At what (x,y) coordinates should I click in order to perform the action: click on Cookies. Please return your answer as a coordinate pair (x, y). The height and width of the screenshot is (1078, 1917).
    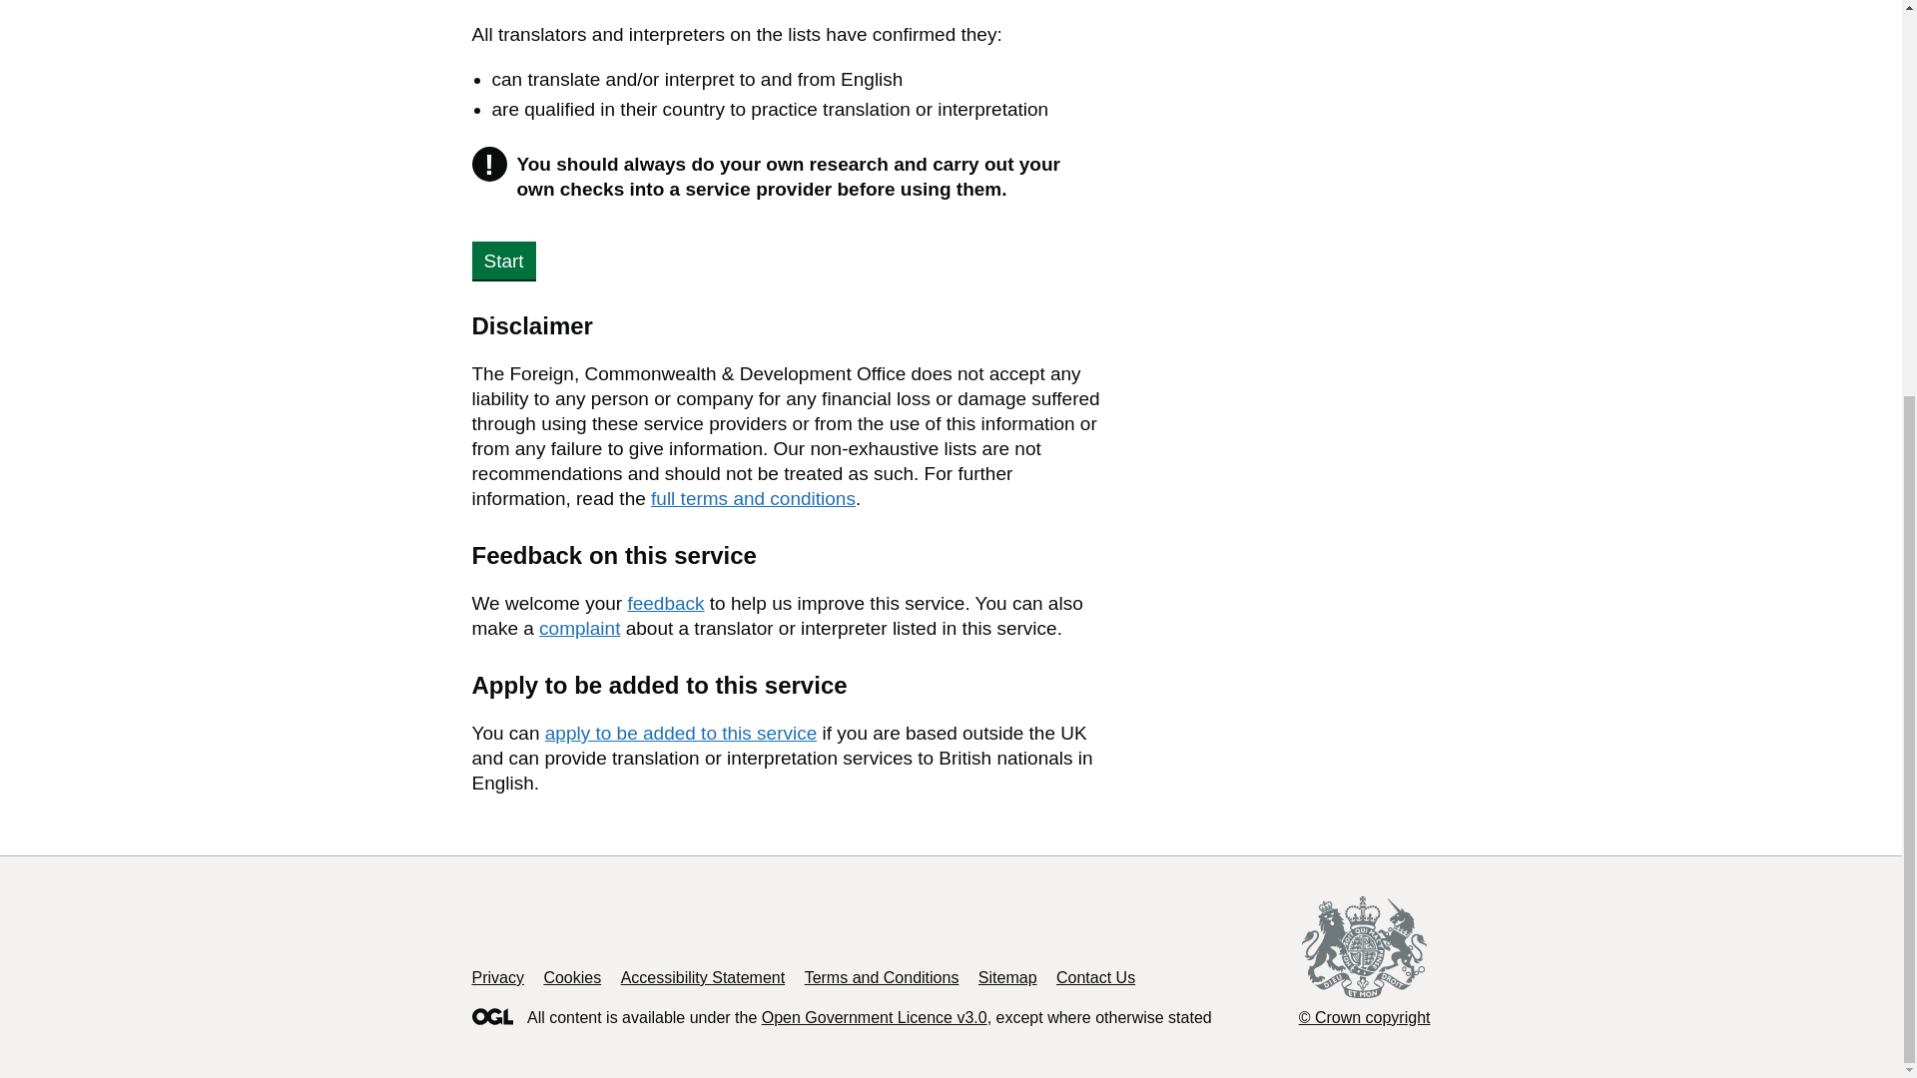
    Looking at the image, I should click on (571, 977).